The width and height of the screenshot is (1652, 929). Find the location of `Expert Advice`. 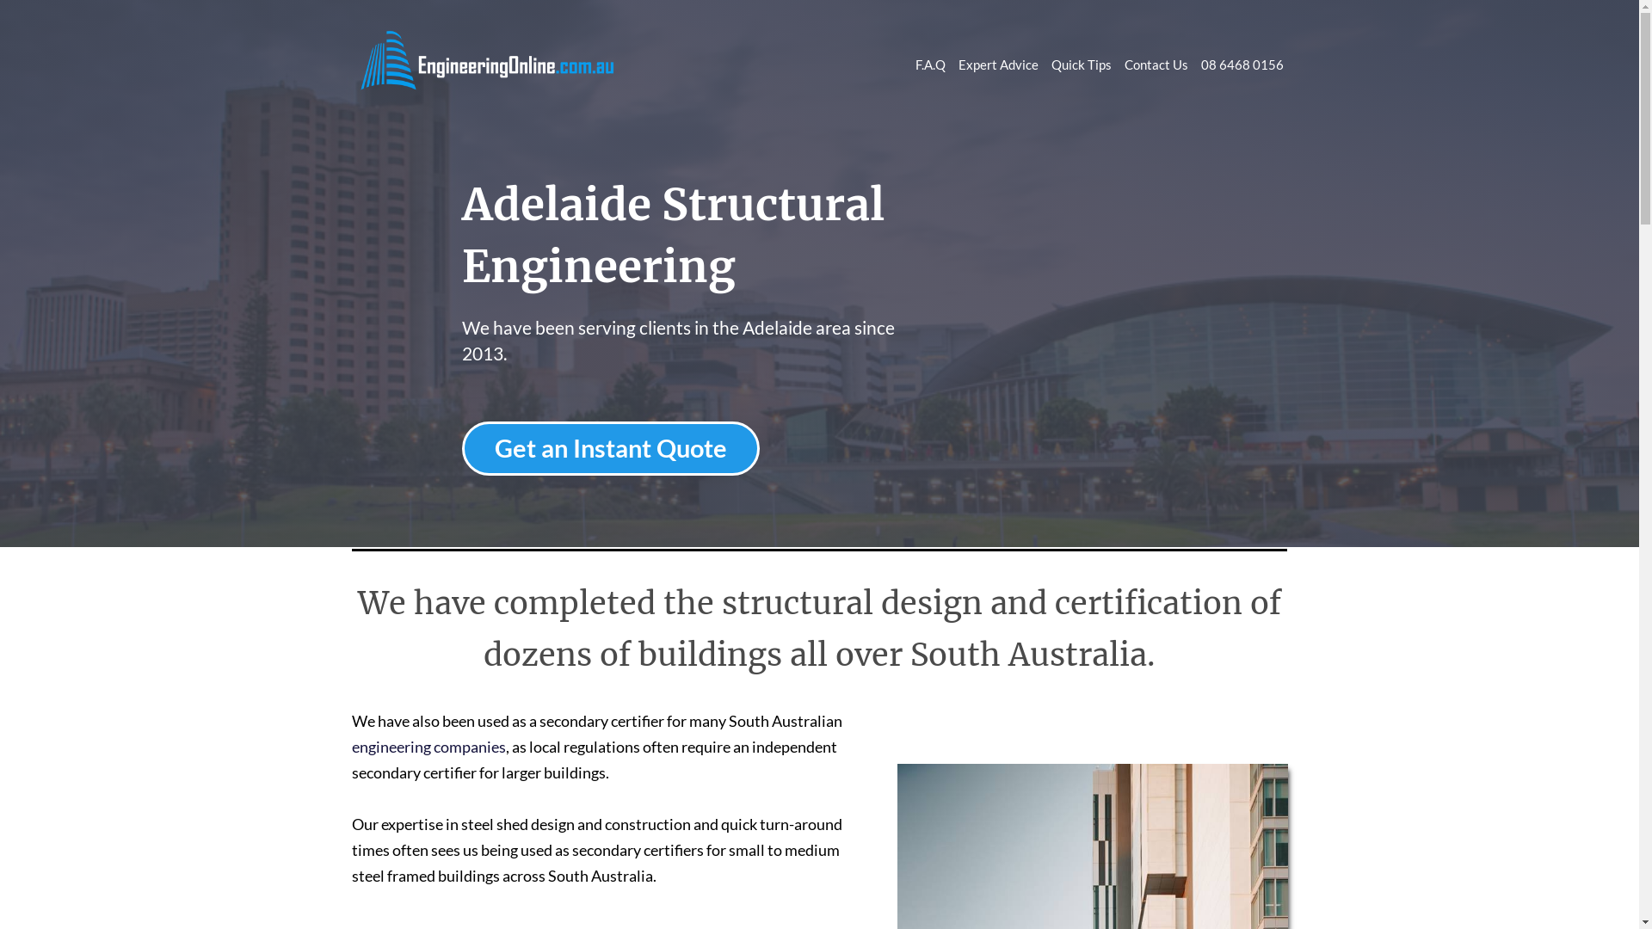

Expert Advice is located at coordinates (998, 65).